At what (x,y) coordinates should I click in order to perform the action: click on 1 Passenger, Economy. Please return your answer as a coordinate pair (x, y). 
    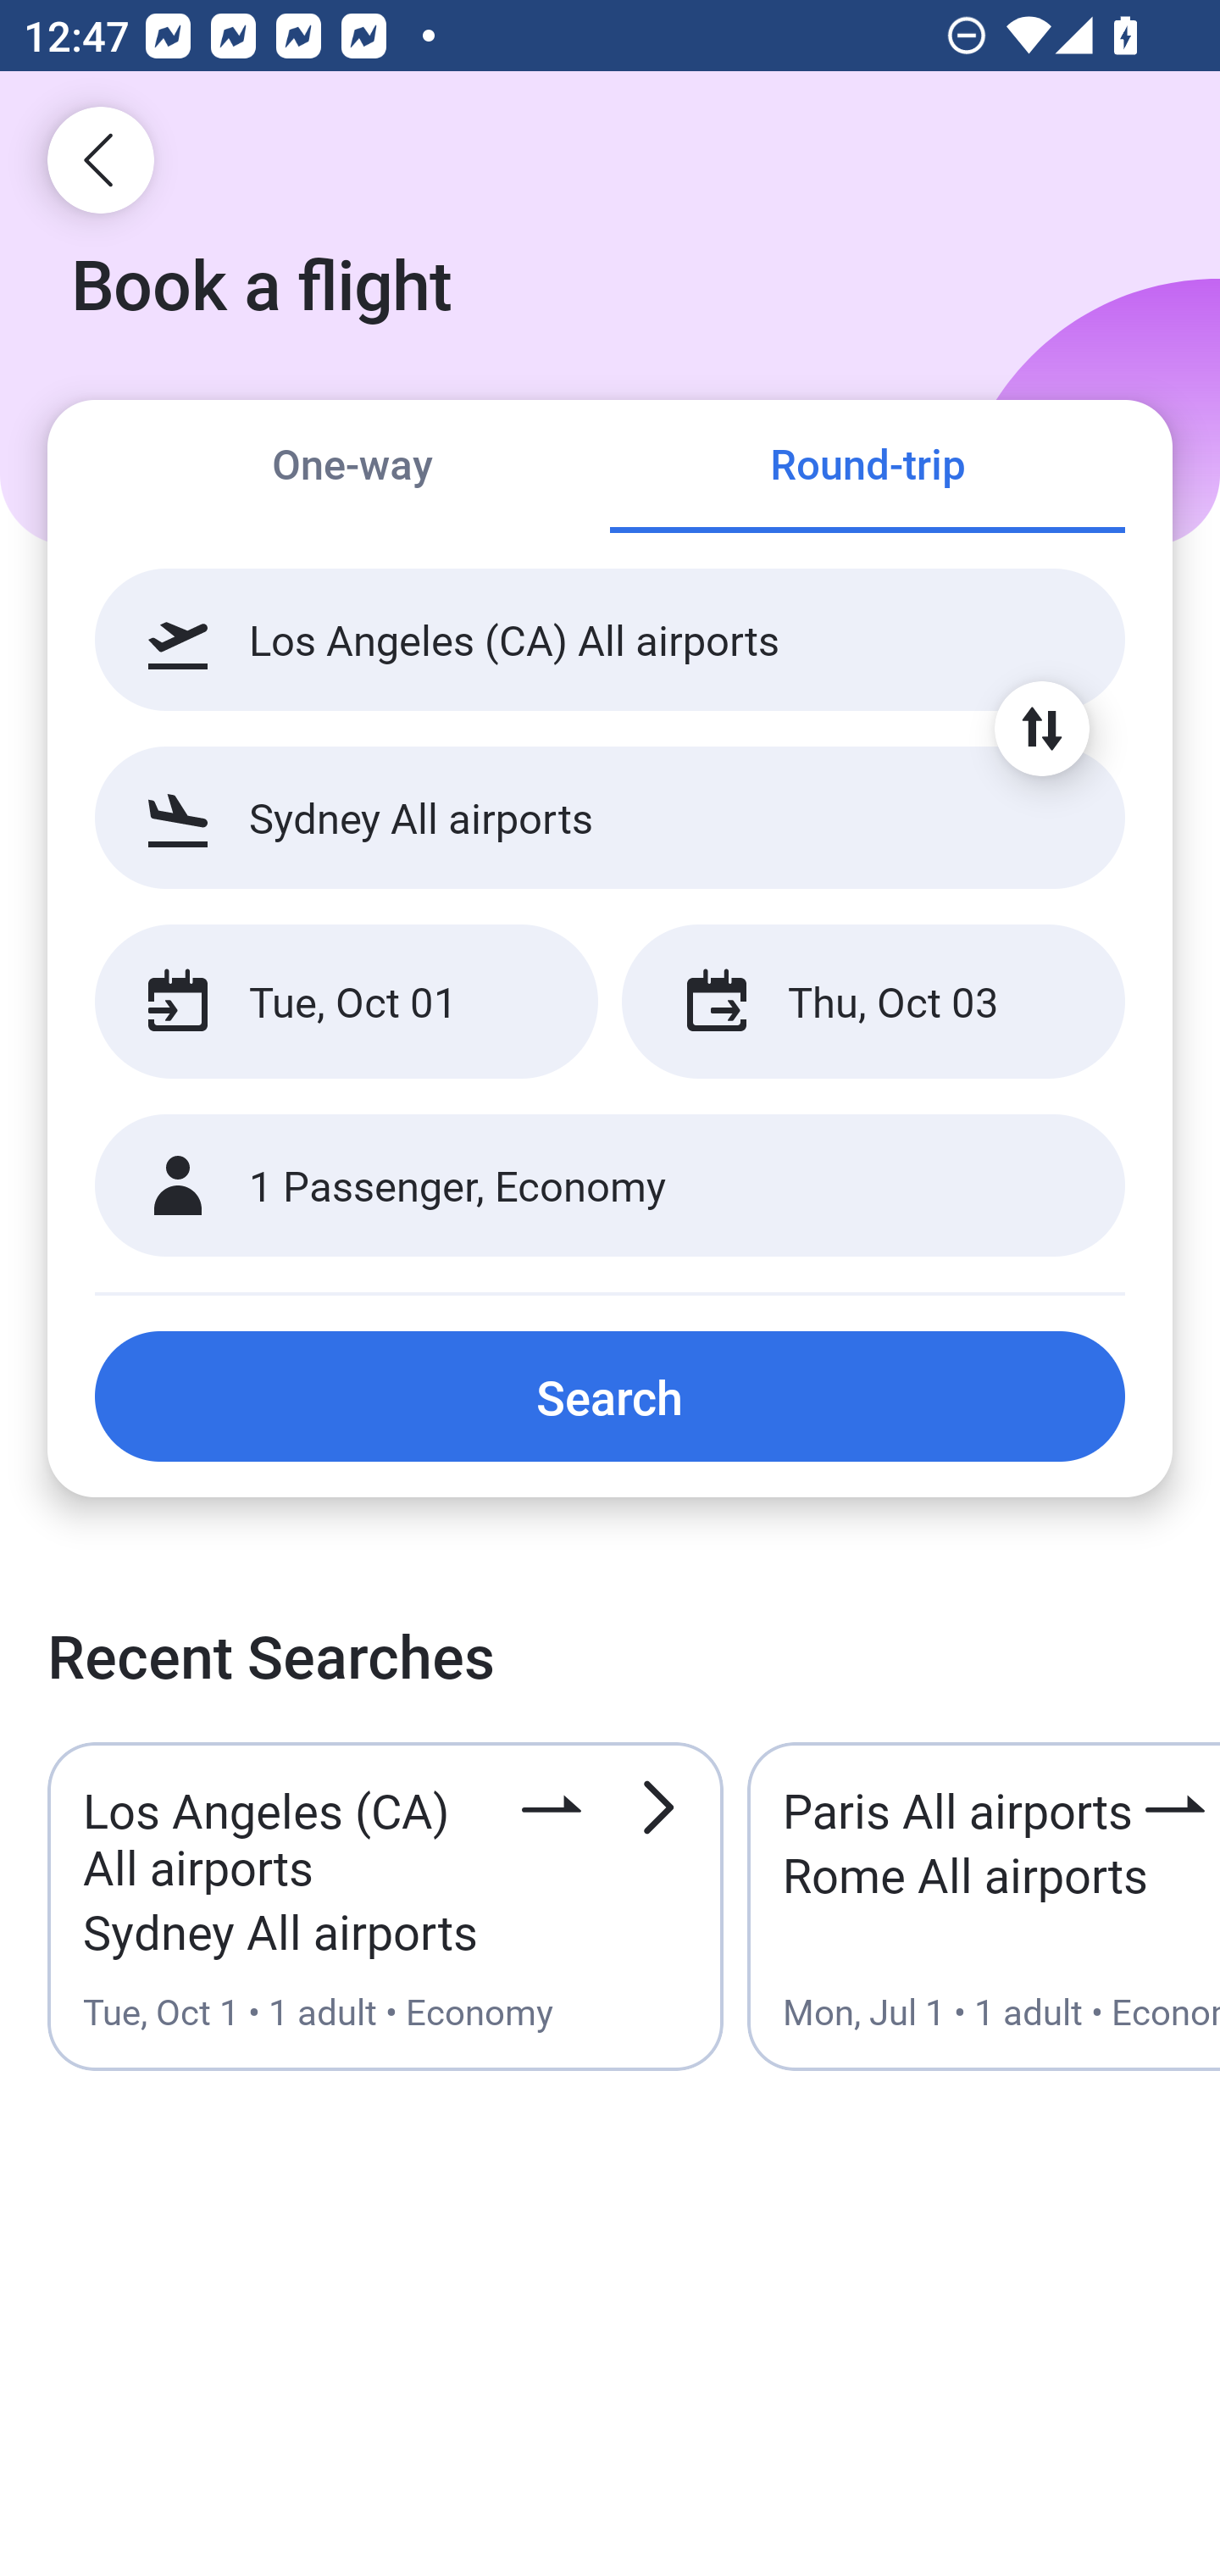
    Looking at the image, I should click on (610, 1186).